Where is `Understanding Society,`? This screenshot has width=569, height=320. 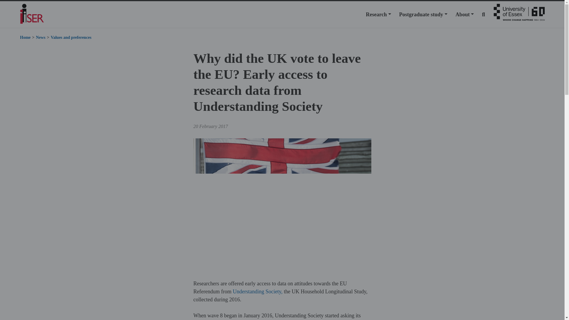 Understanding Society, is located at coordinates (257, 292).